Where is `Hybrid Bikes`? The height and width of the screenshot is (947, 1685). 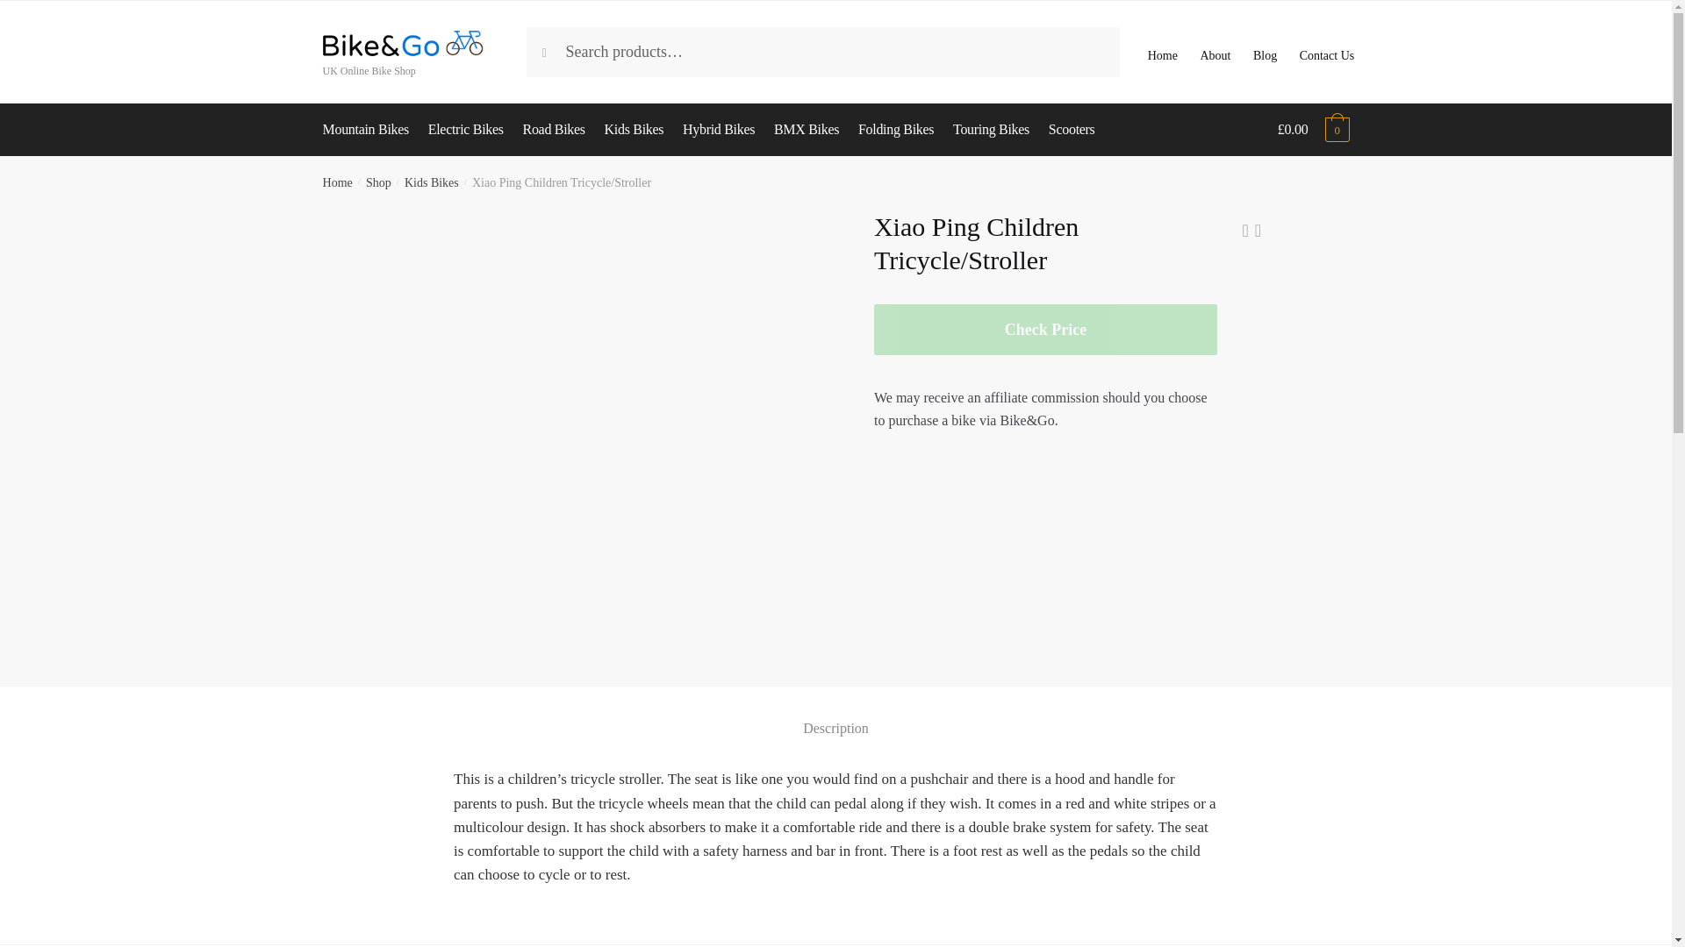
Hybrid Bikes is located at coordinates (720, 130).